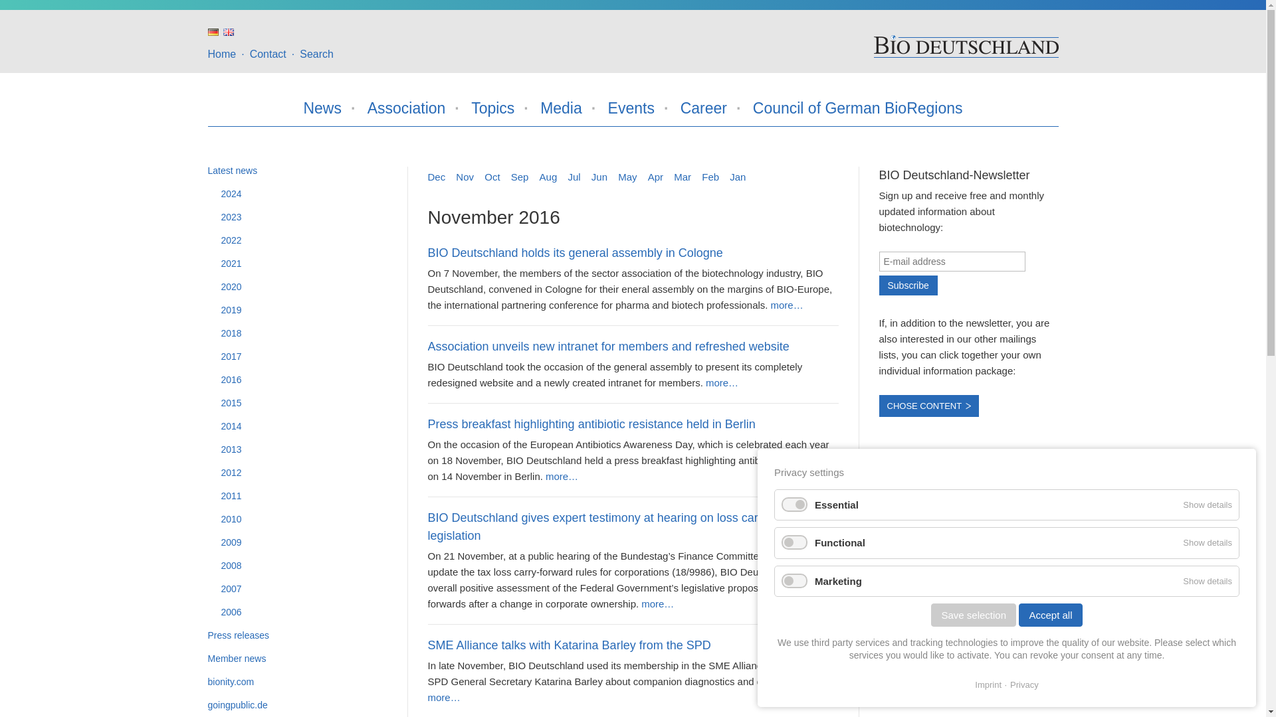 This screenshot has width=1276, height=717. What do you see at coordinates (599, 177) in the screenshot?
I see `Jun` at bounding box center [599, 177].